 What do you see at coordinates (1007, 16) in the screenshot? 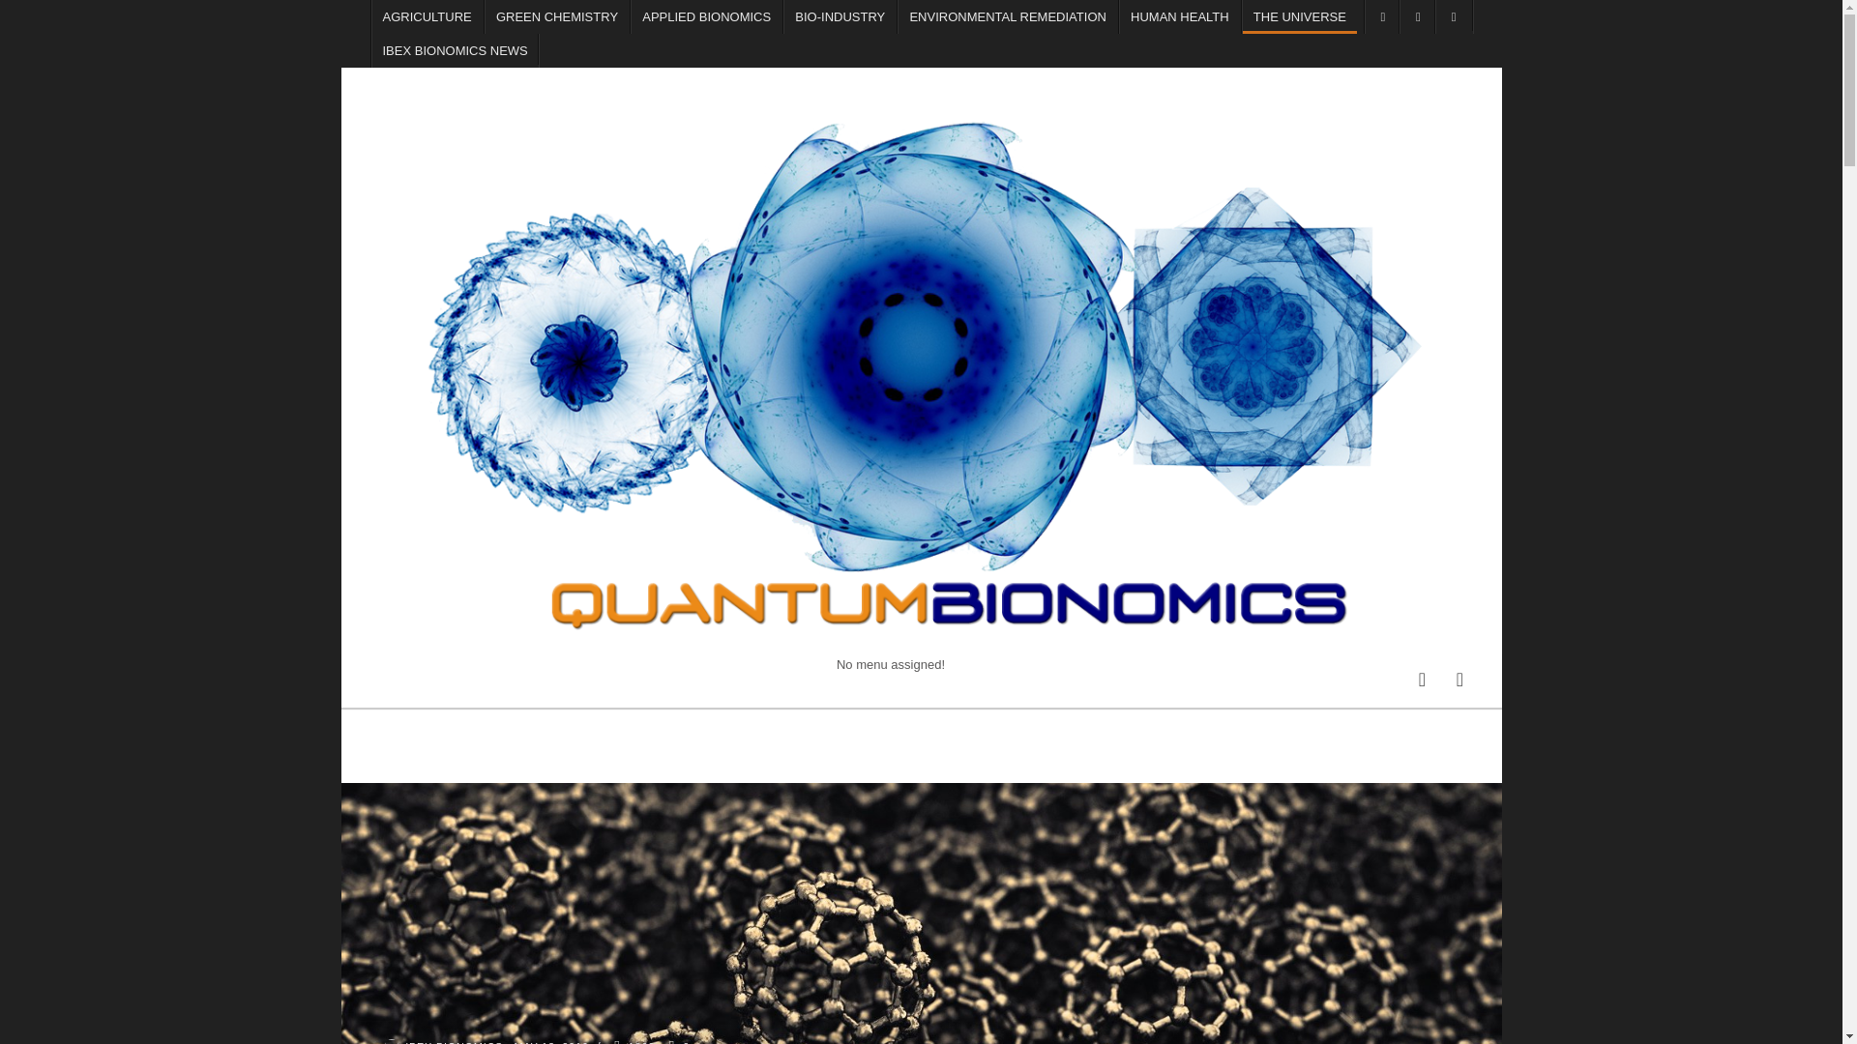
I see `ENVIRONMENTAL REMEDIATION` at bounding box center [1007, 16].